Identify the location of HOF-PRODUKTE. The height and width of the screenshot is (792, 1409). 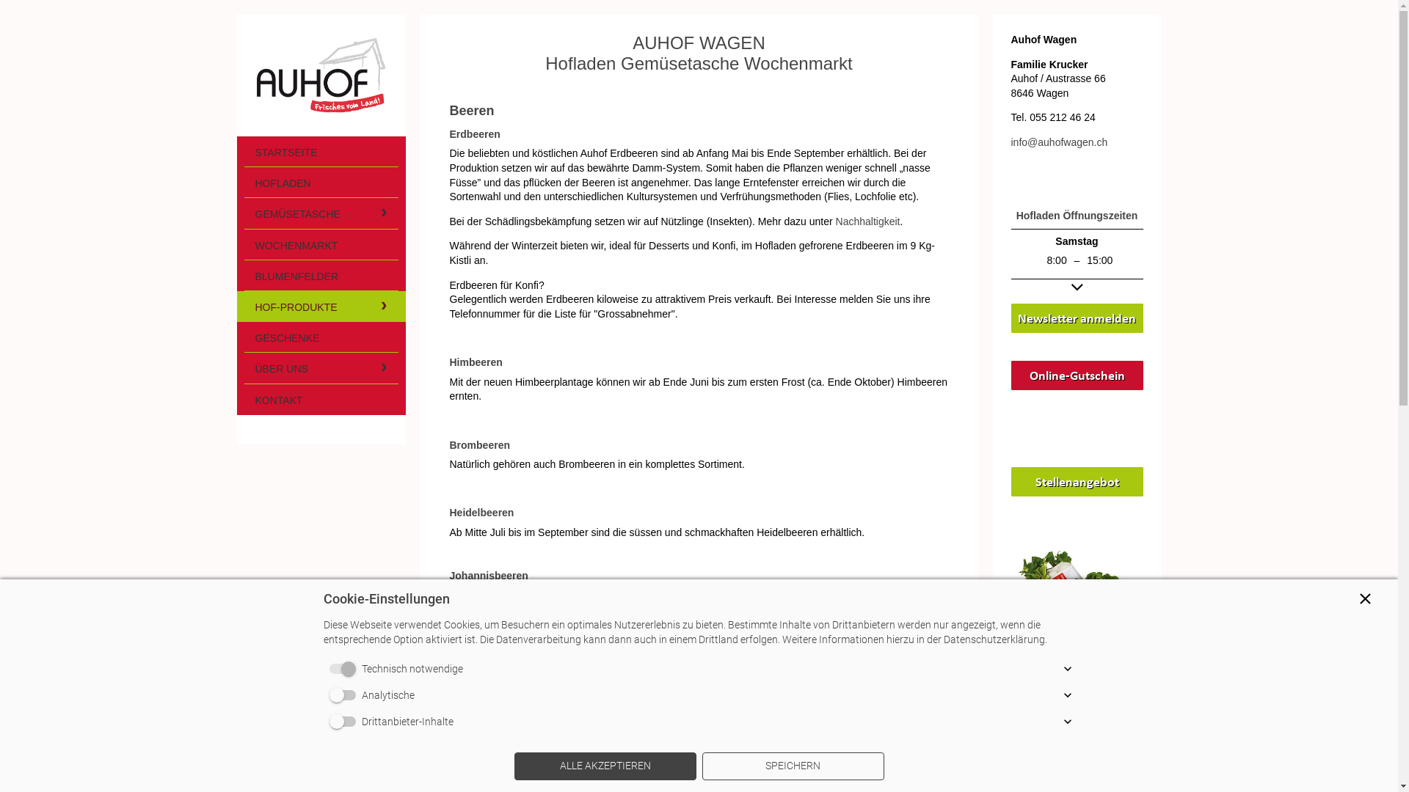
(321, 307).